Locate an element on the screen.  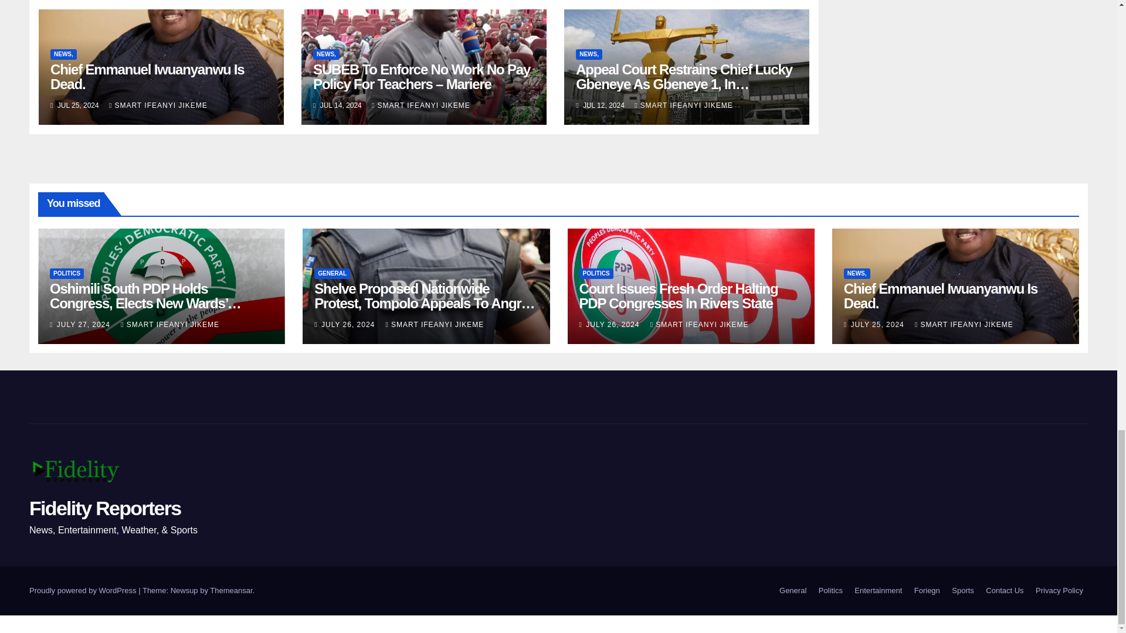
SMART IFEANYI JIKEME is located at coordinates (684, 105).